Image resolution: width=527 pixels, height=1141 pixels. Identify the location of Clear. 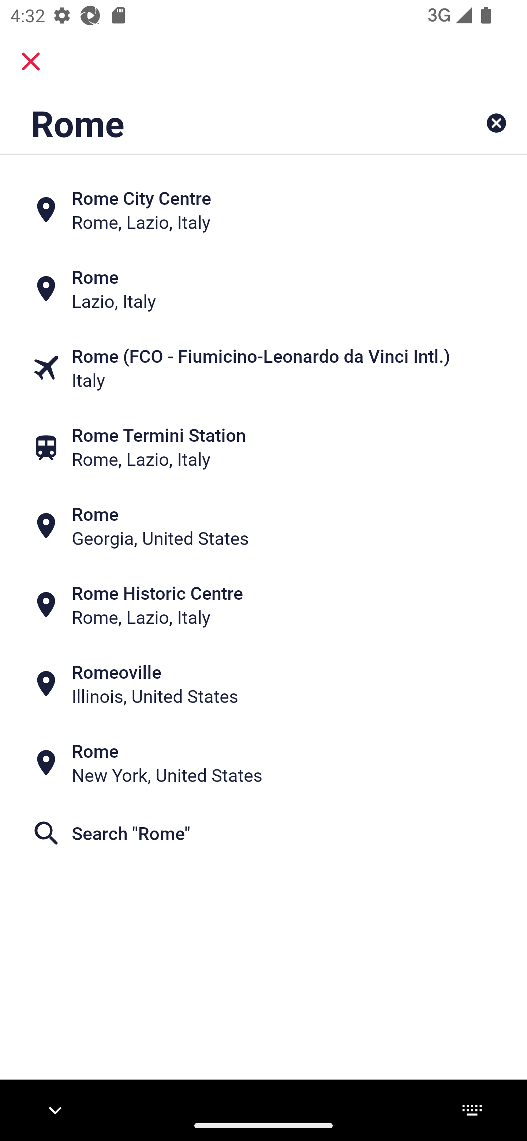
(496, 123).